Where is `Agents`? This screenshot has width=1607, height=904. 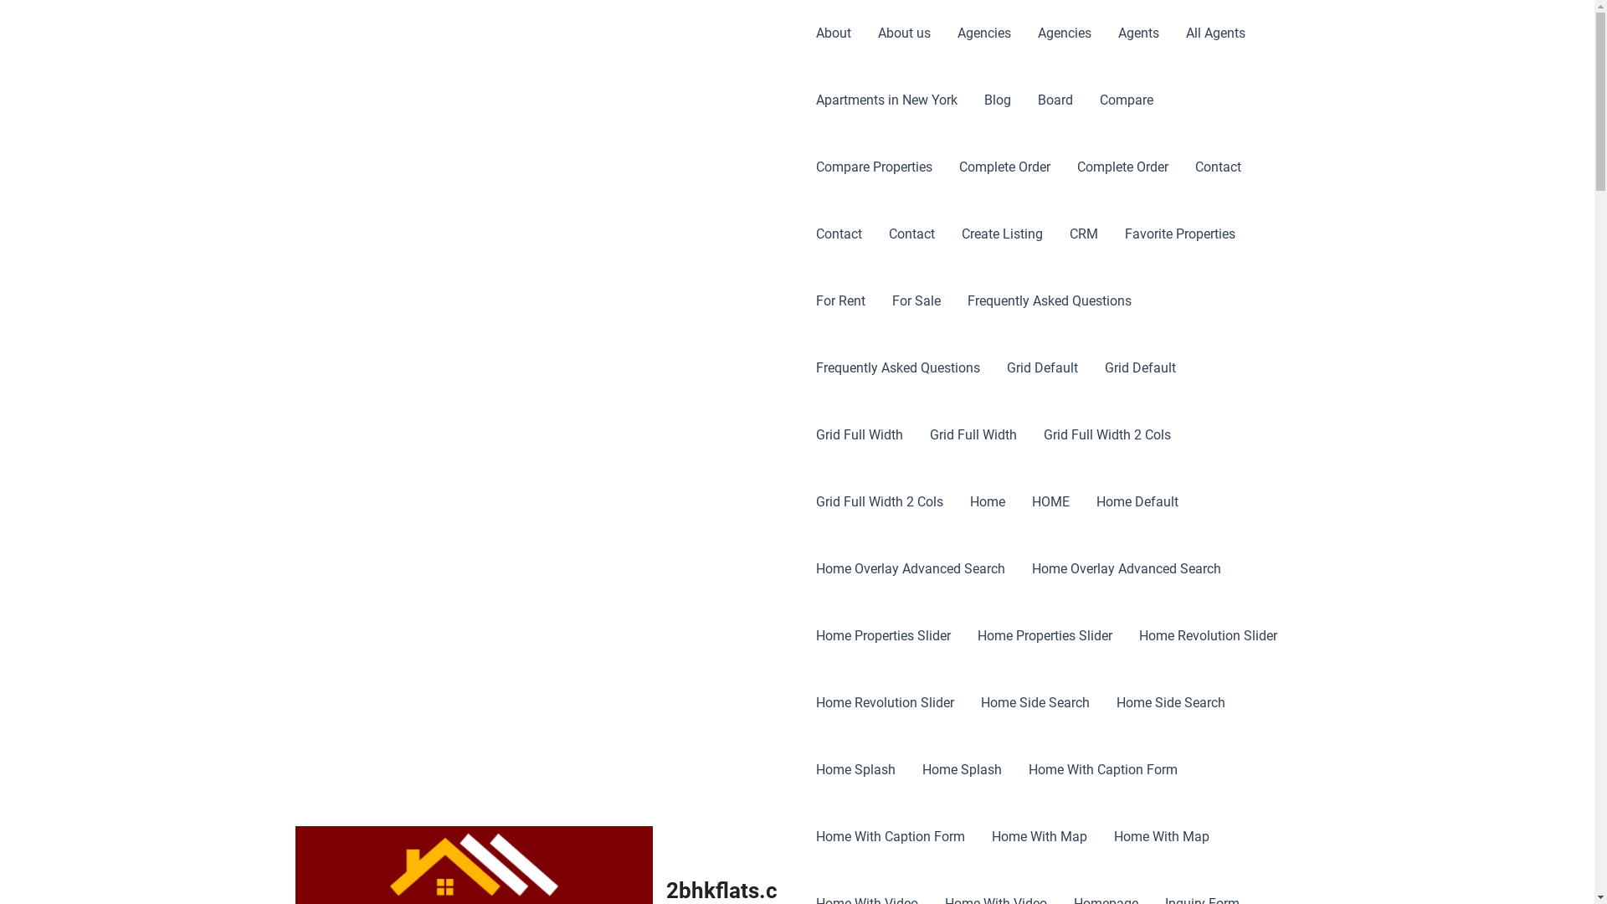
Agents is located at coordinates (1138, 33).